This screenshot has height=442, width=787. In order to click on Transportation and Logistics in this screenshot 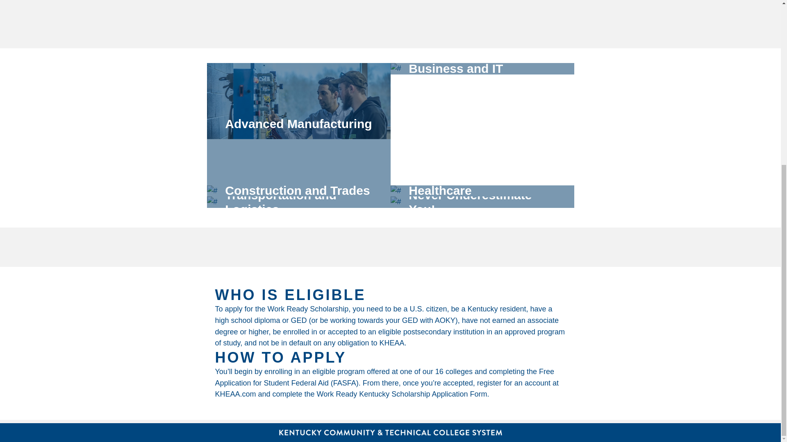, I will do `click(298, 202)`.